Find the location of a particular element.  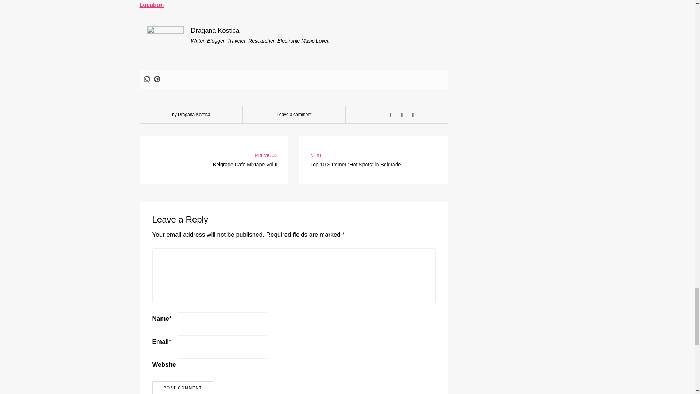

Share with Google Plus is located at coordinates (402, 115).